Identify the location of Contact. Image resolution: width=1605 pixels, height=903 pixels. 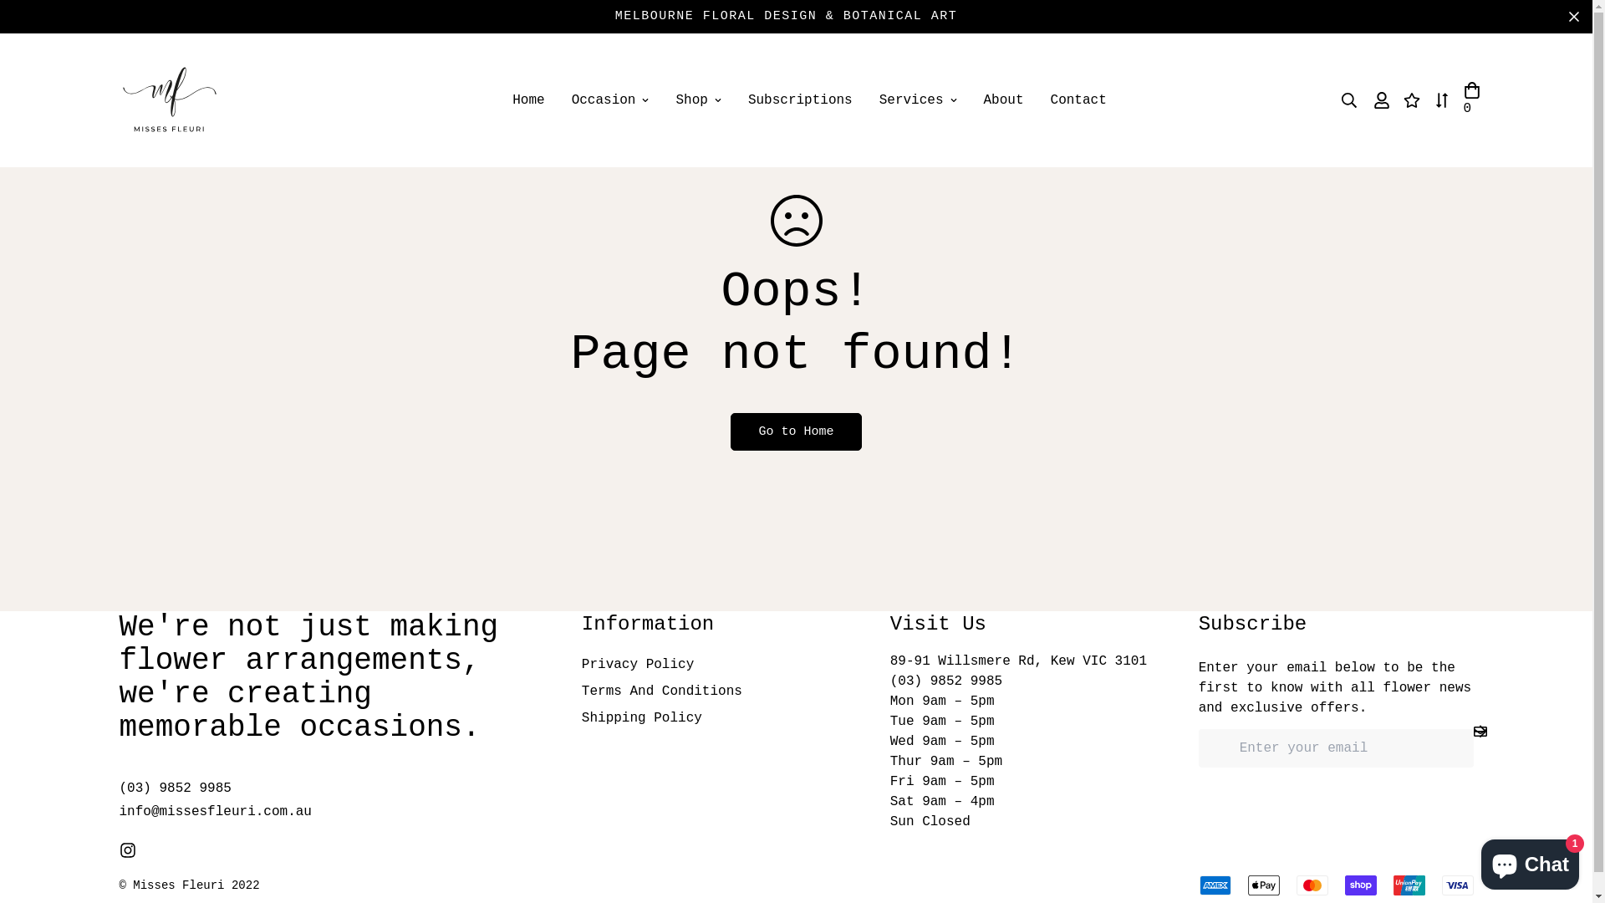
(1078, 100).